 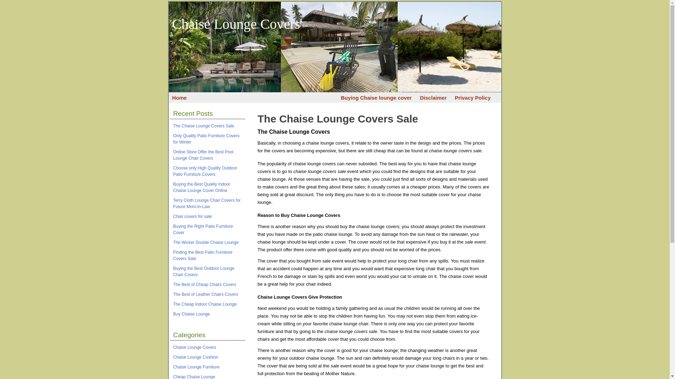 What do you see at coordinates (433, 98) in the screenshot?
I see `Disclaimer` at bounding box center [433, 98].